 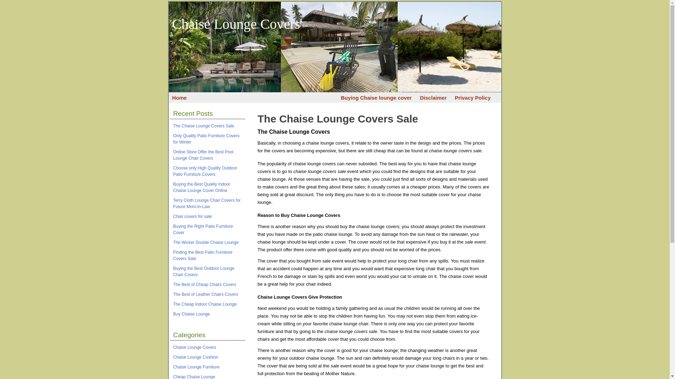 What do you see at coordinates (433, 98) in the screenshot?
I see `Disclaimer` at bounding box center [433, 98].